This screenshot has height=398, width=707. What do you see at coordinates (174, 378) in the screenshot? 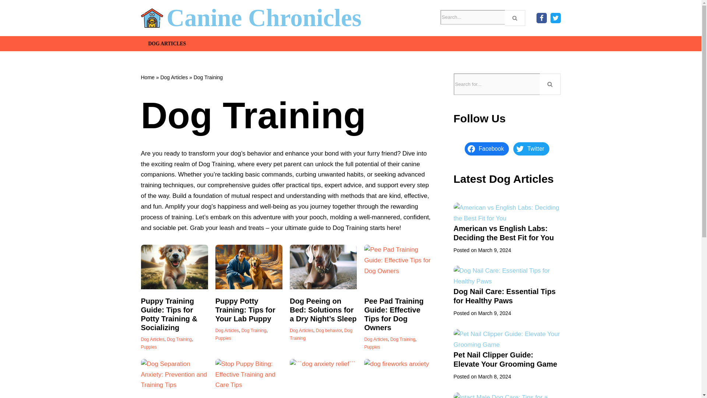
I see `Dog Separation Anxiety: Prevention and Training Tips` at bounding box center [174, 378].